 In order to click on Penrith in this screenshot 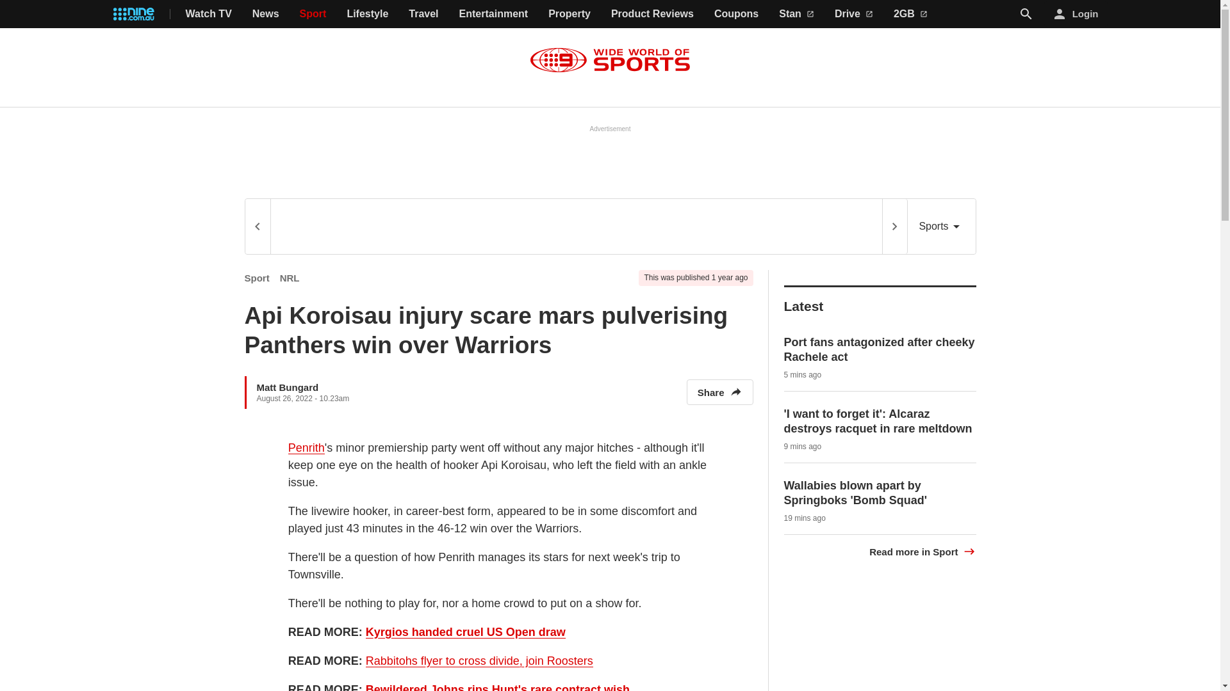, I will do `click(306, 448)`.